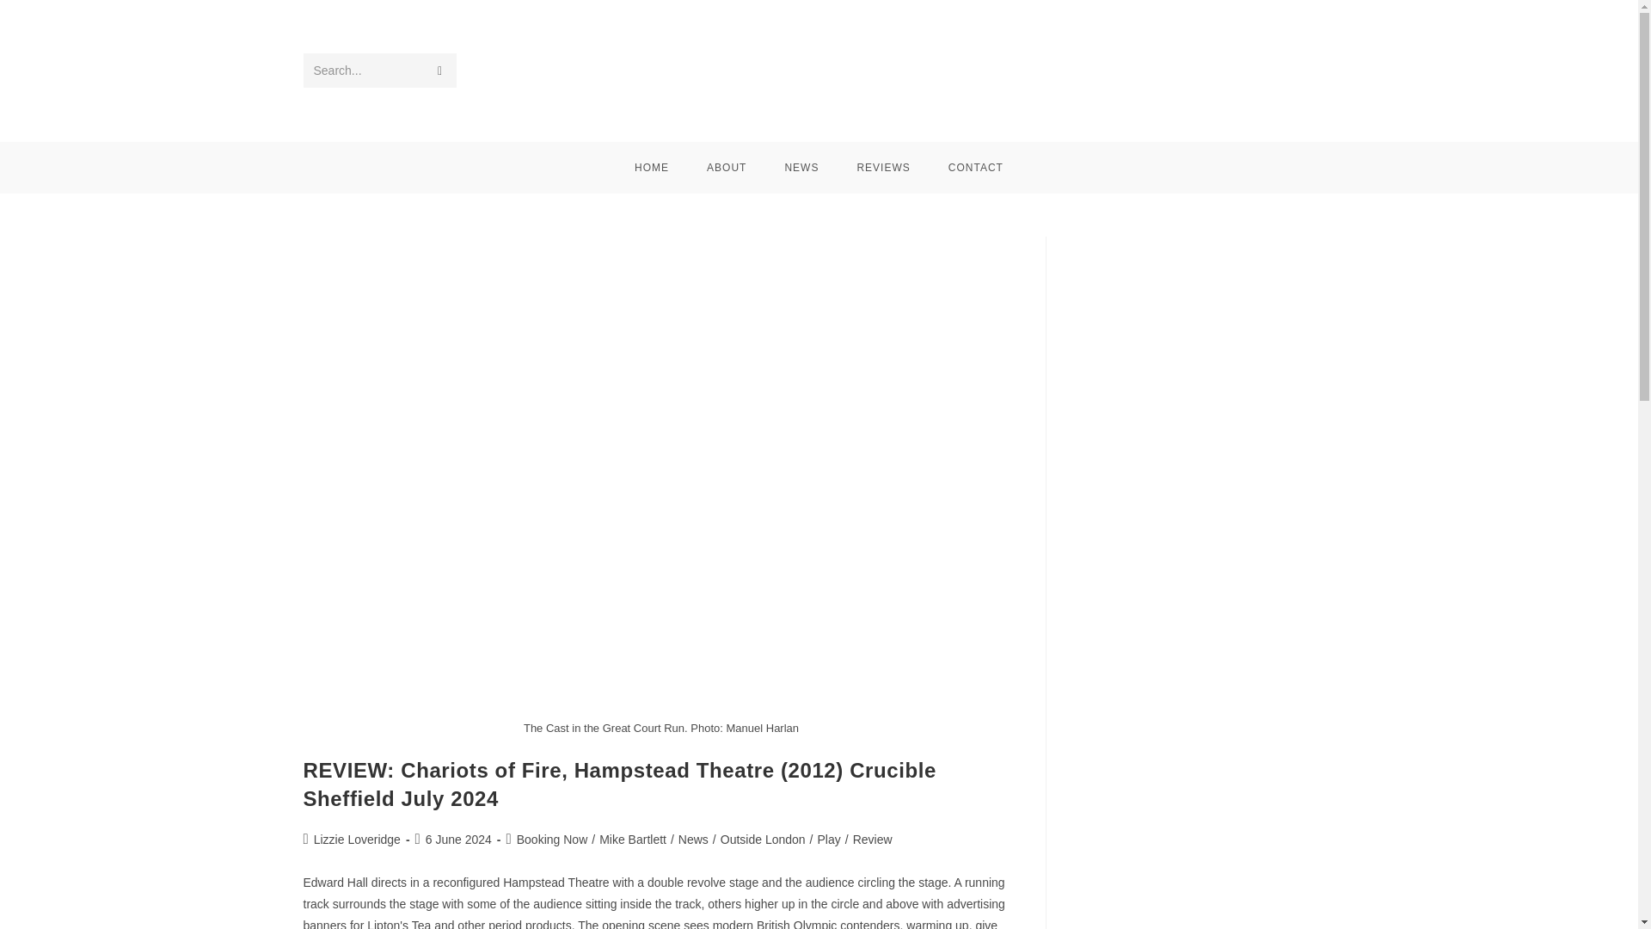  Describe the element at coordinates (762, 839) in the screenshot. I see `Outside London` at that location.